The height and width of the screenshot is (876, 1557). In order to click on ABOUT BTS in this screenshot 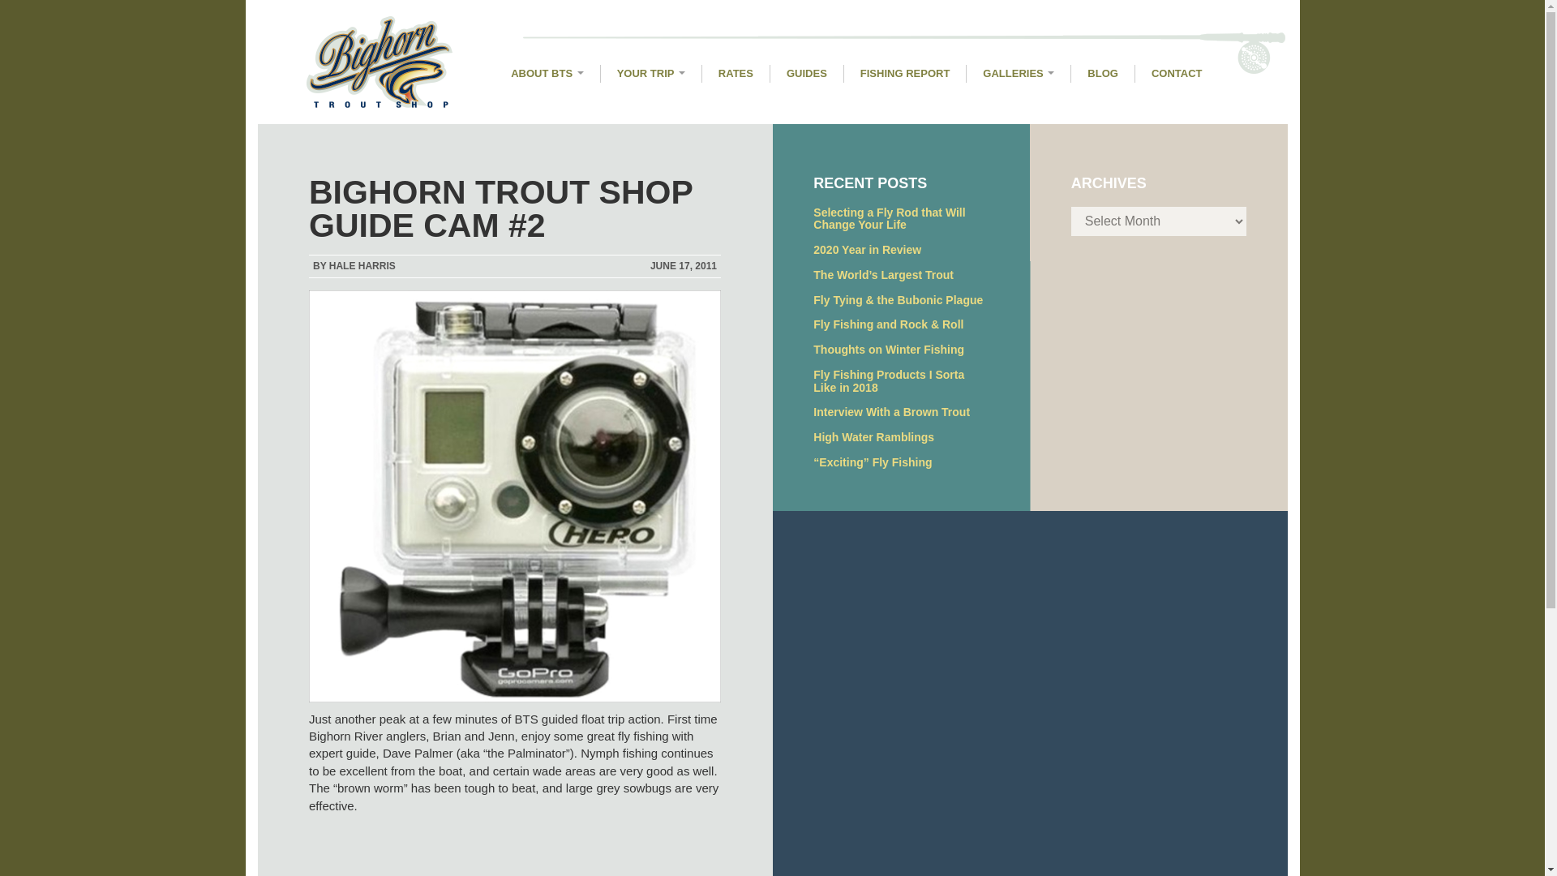, I will do `click(547, 73)`.